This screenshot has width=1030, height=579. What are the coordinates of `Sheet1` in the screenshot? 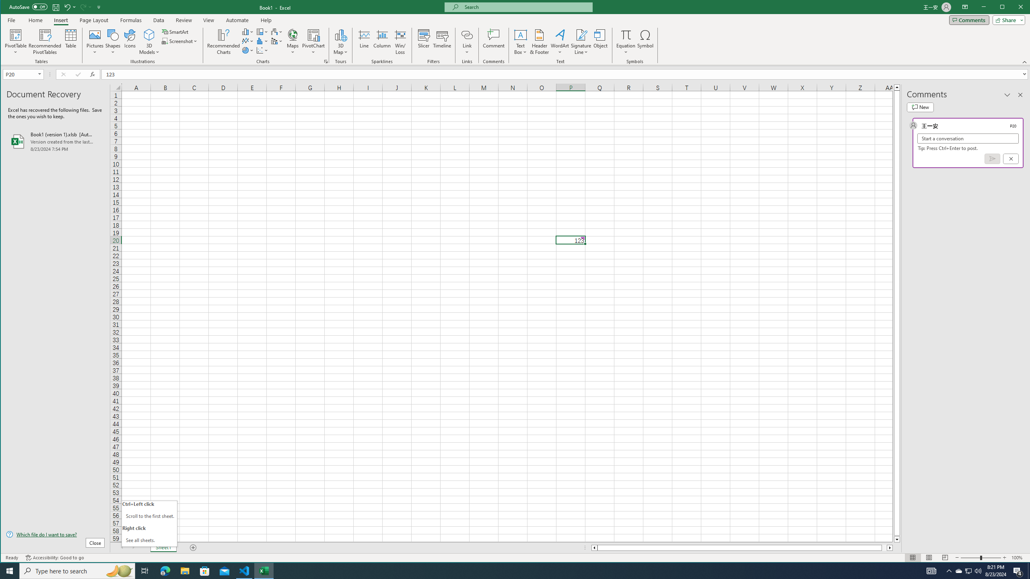 It's located at (163, 548).